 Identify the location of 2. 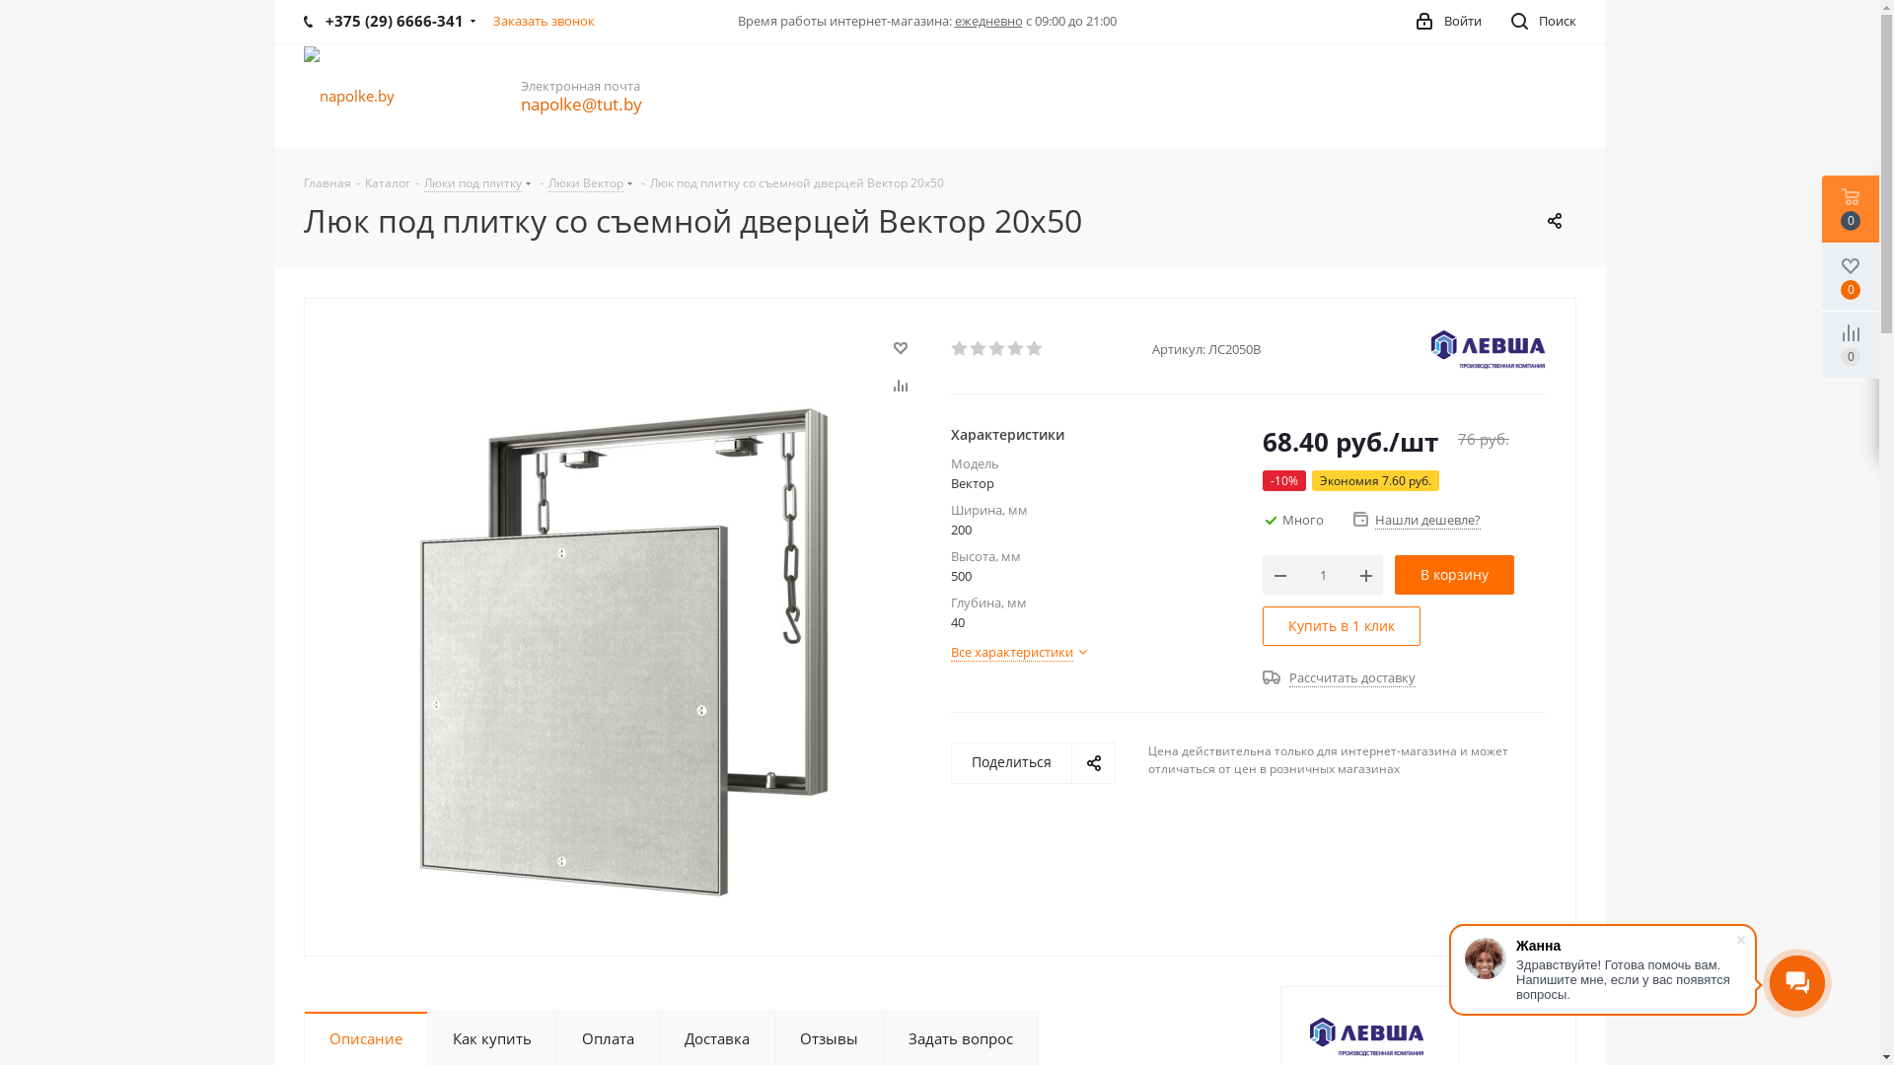
(979, 349).